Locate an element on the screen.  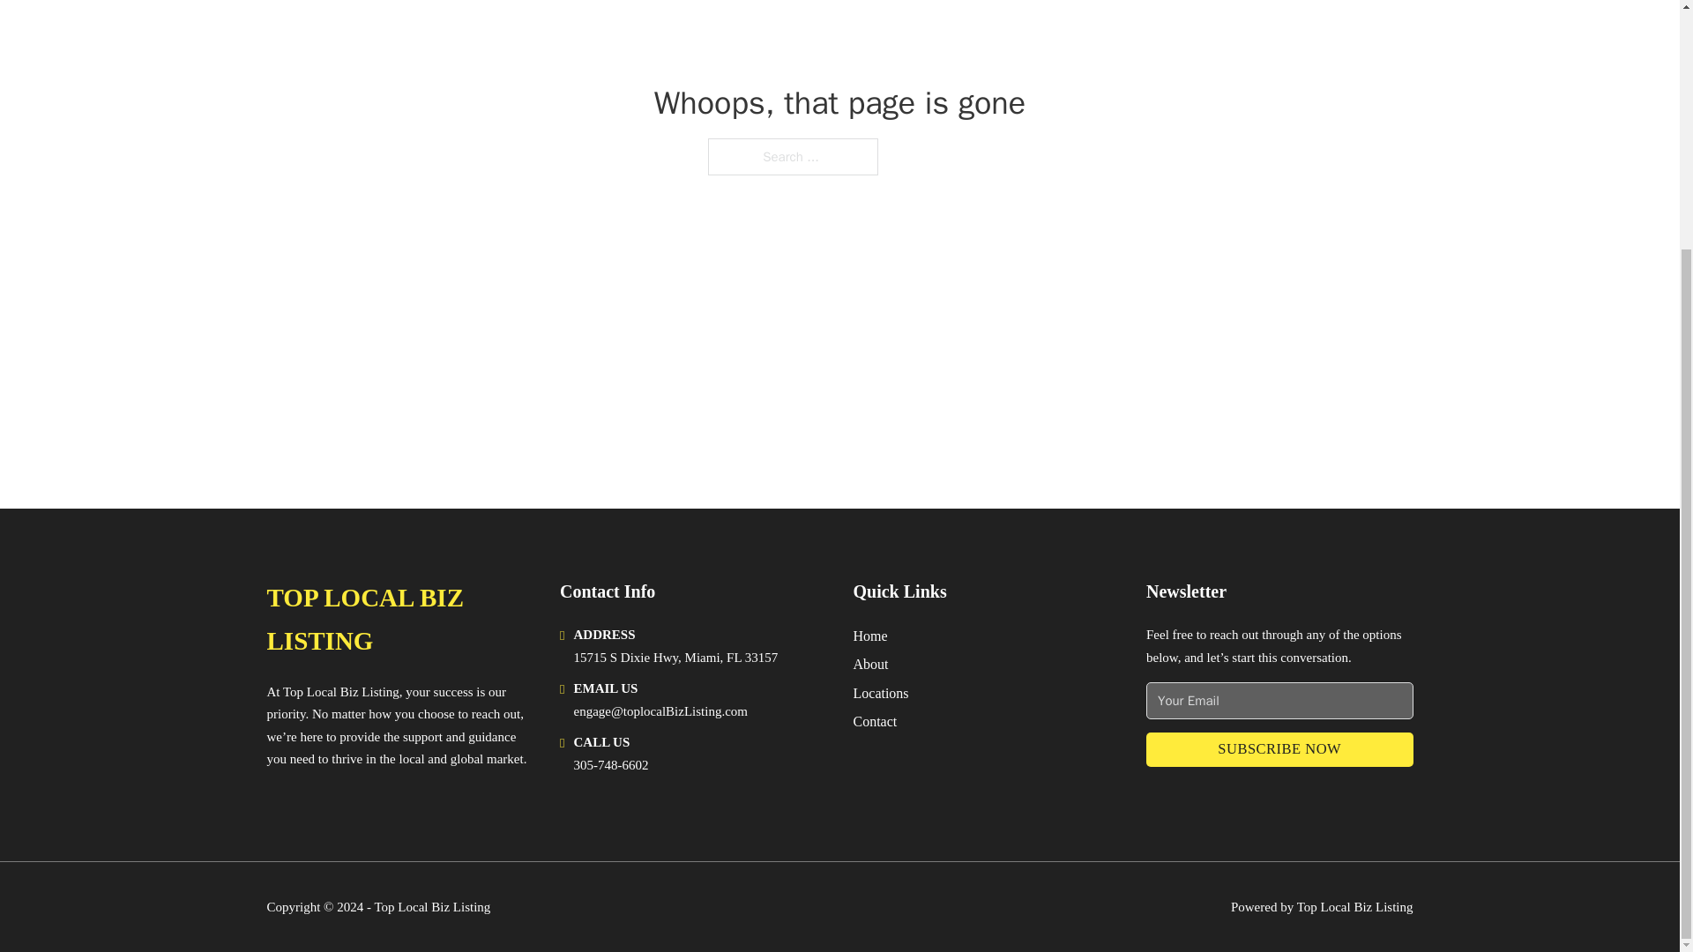
305-748-6602 is located at coordinates (610, 764).